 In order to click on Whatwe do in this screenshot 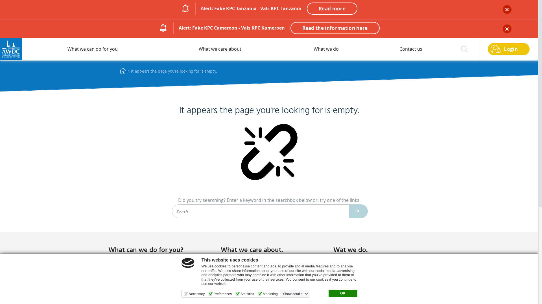, I will do `click(326, 49)`.